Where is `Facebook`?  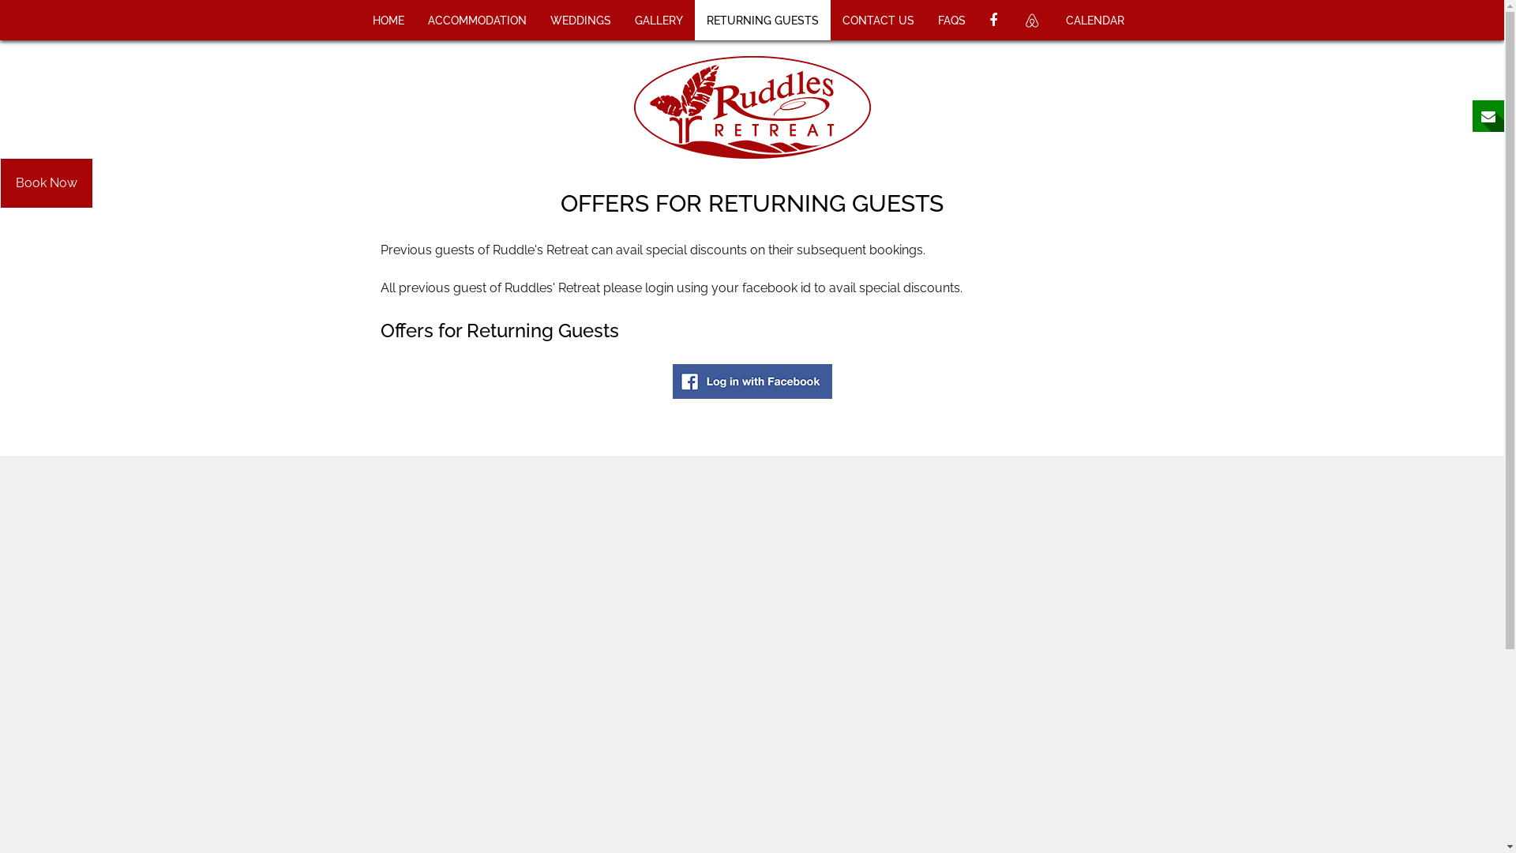 Facebook is located at coordinates (995, 21).